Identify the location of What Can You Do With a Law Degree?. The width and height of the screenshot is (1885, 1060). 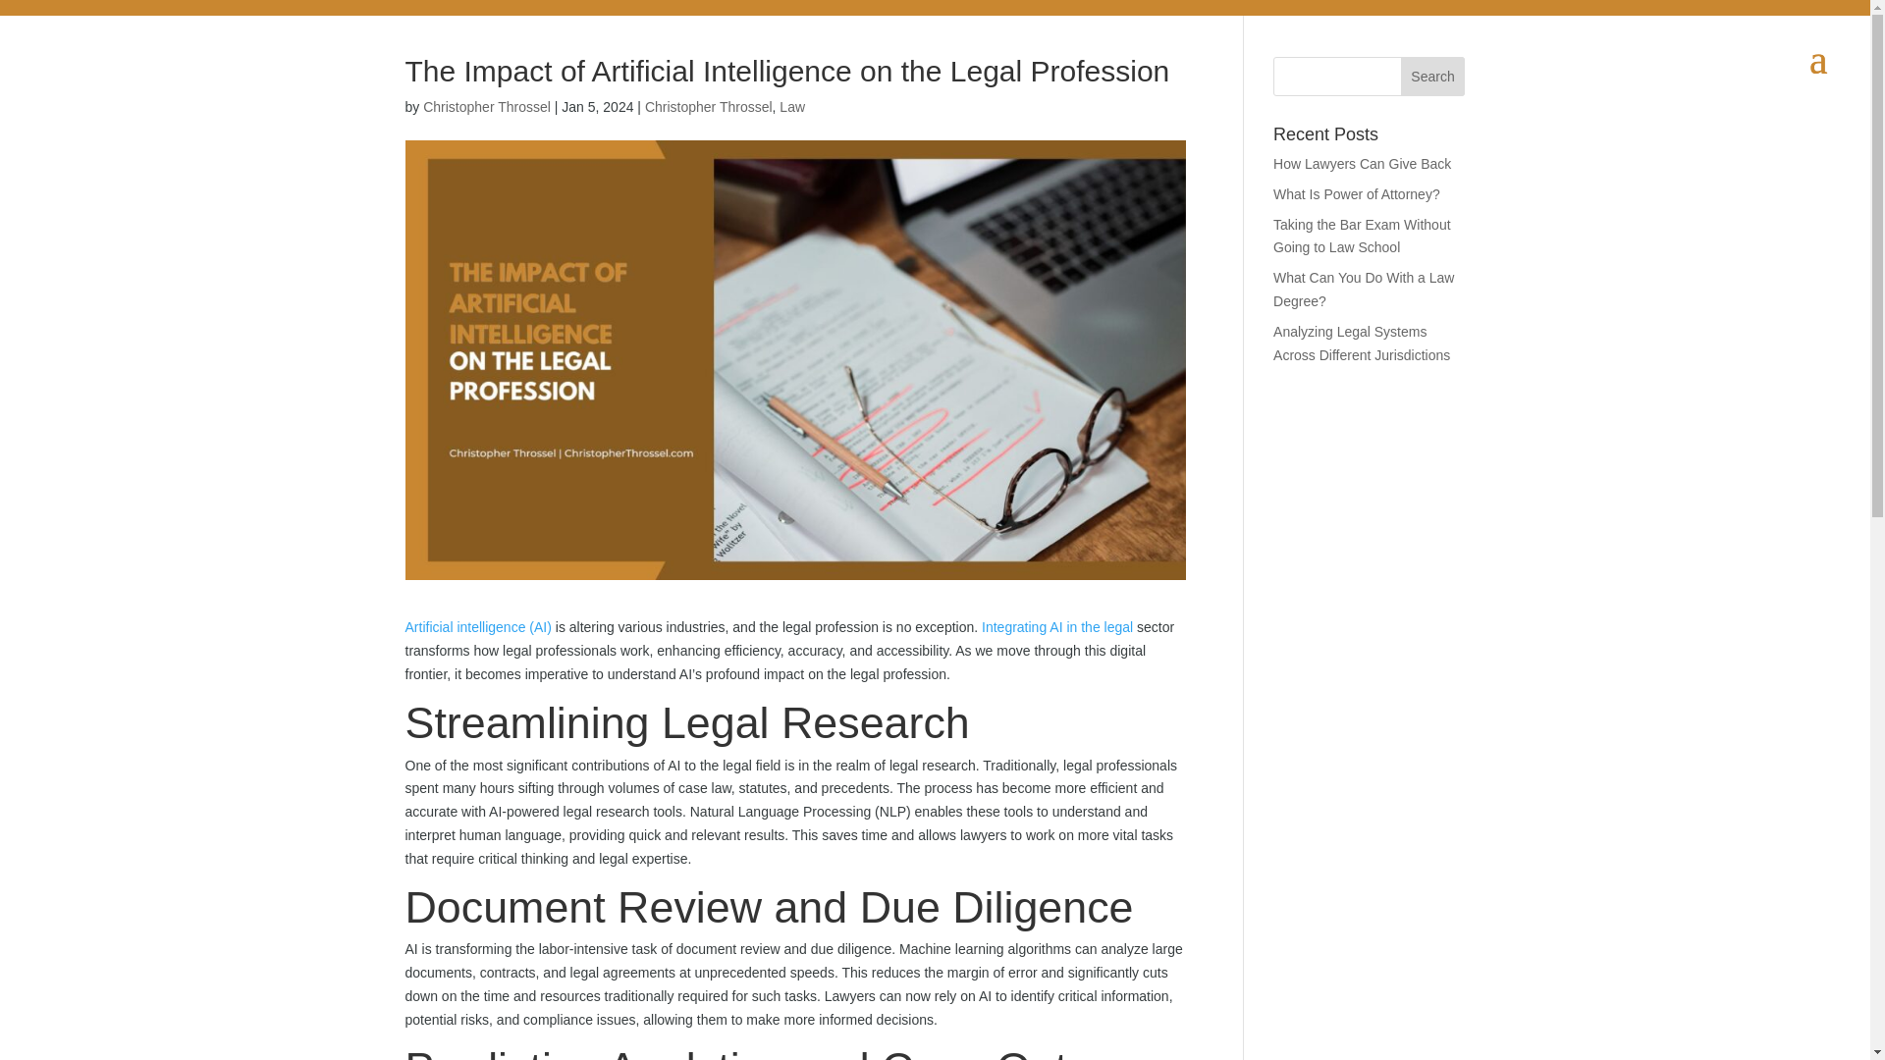
(1363, 290).